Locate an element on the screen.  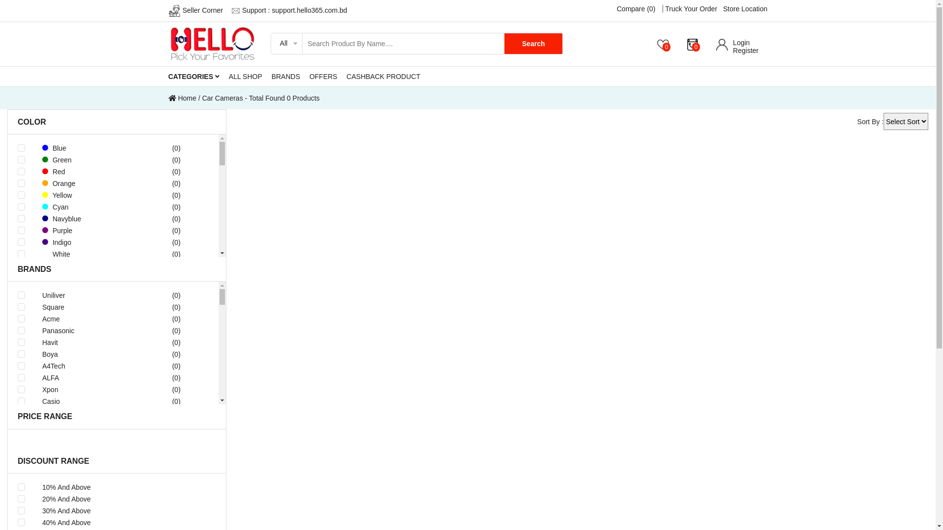
Truck Your Order is located at coordinates (691, 9).